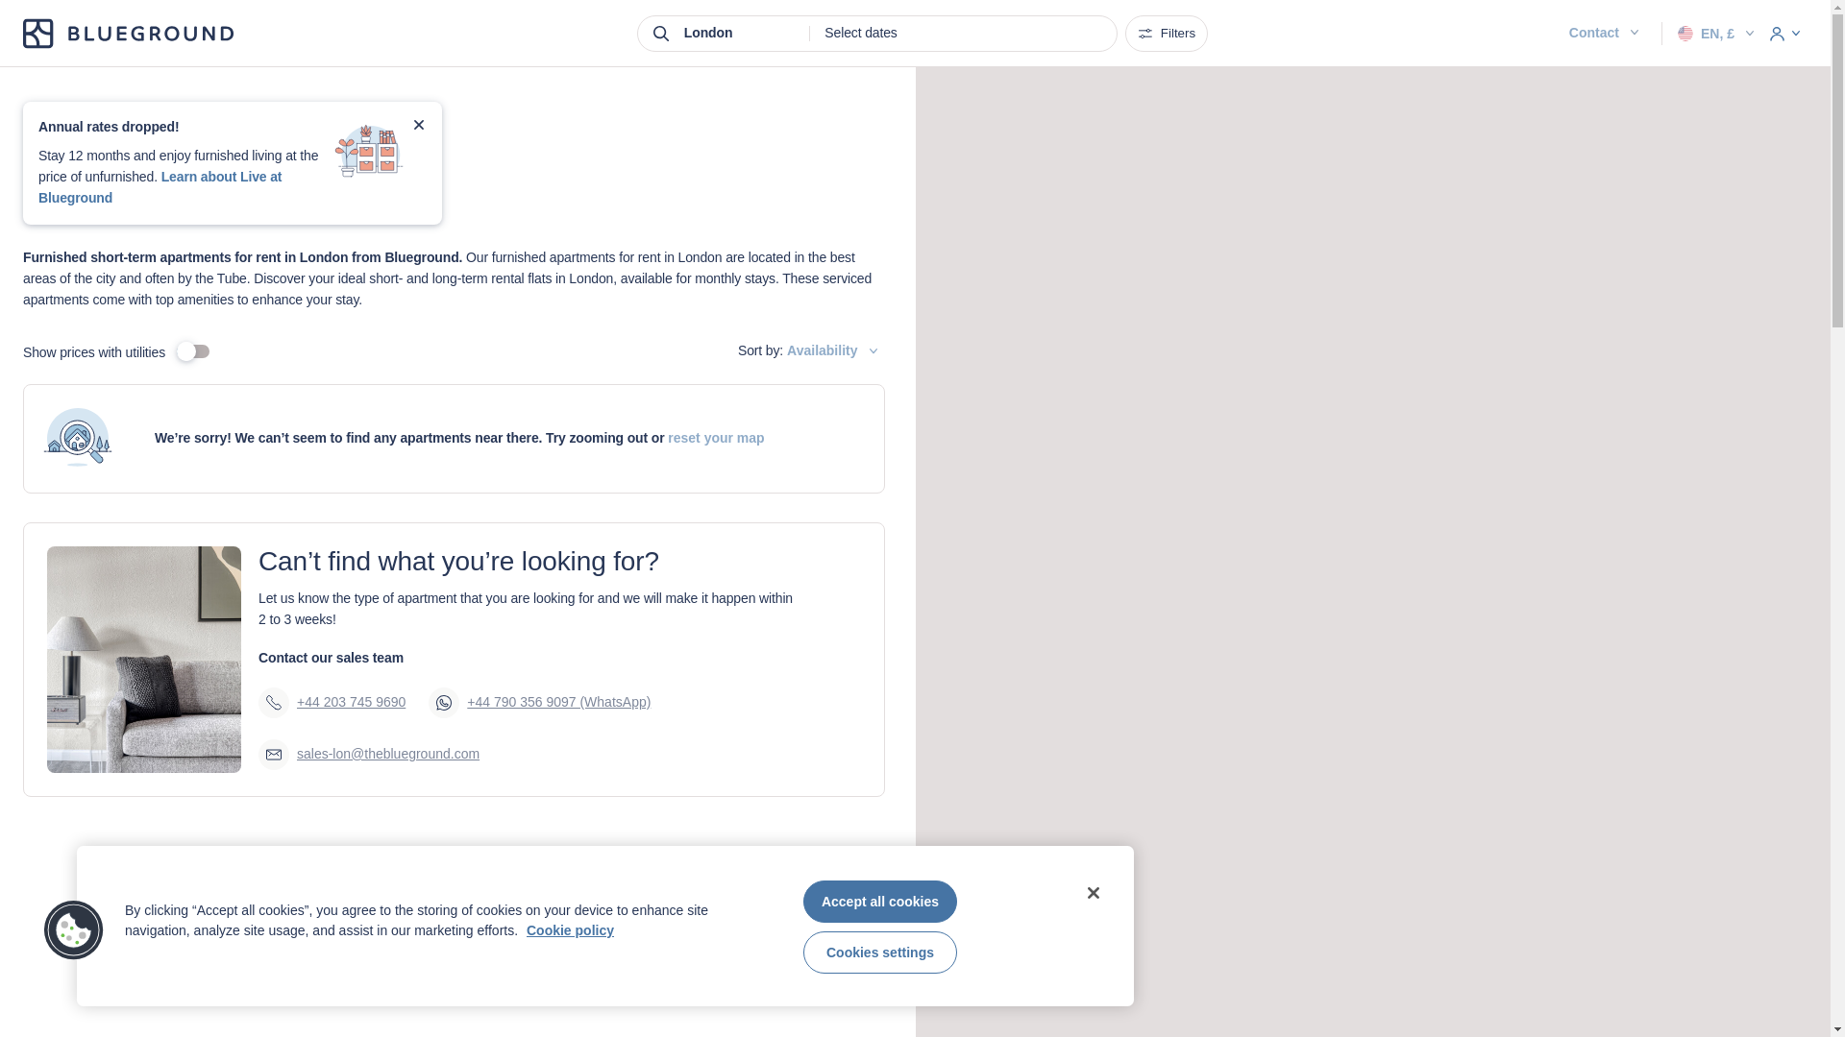 The image size is (1845, 1037). I want to click on reset your map, so click(715, 438).